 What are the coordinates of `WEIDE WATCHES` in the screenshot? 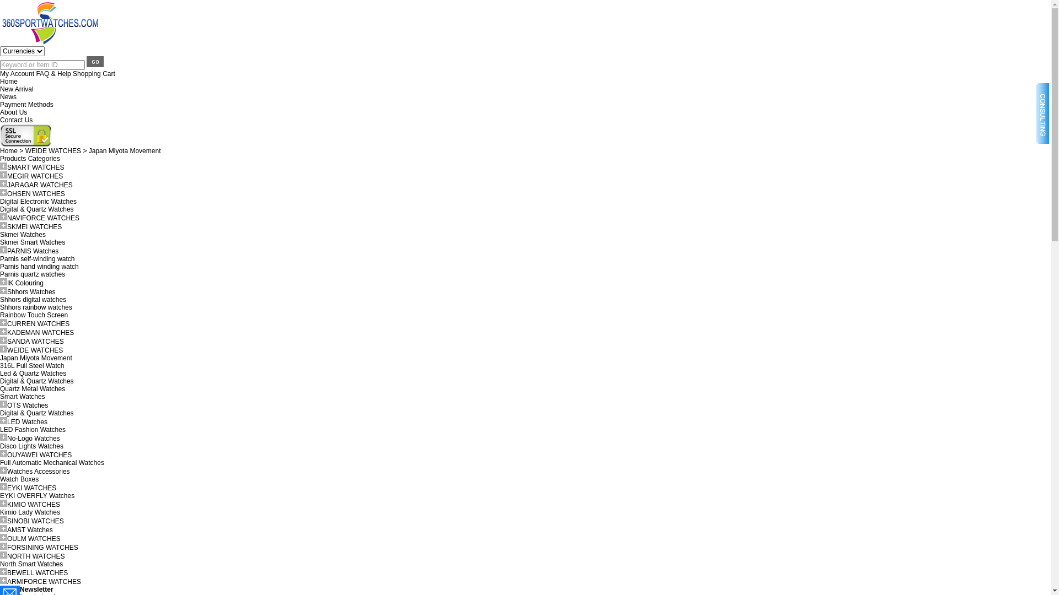 It's located at (35, 350).